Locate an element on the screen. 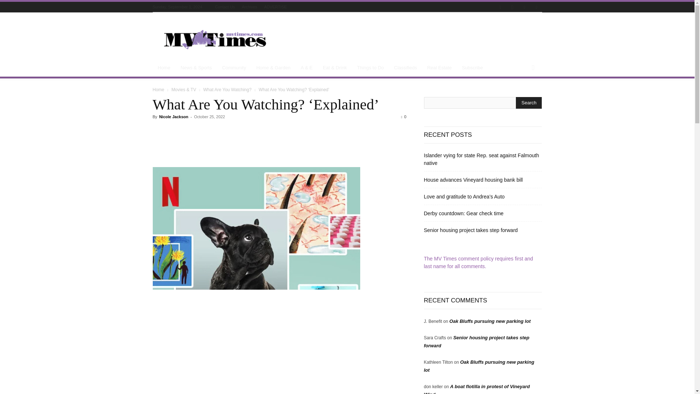 This screenshot has height=394, width=700. Twitter is located at coordinates (524, 7).